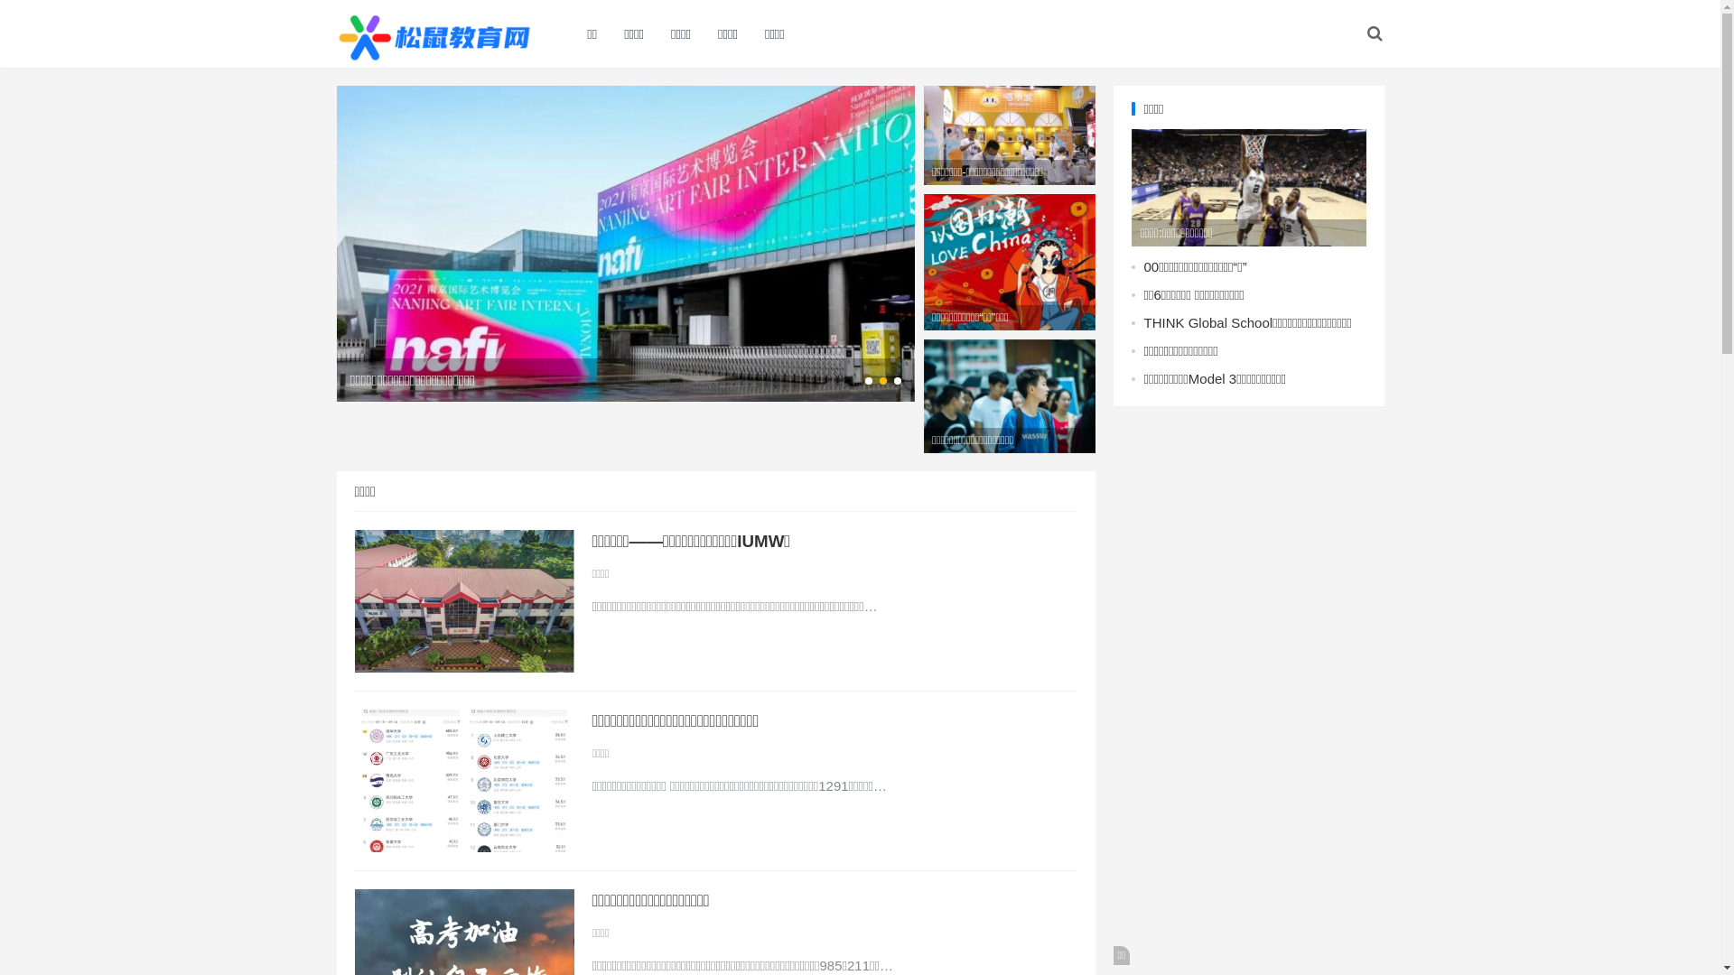 The height and width of the screenshot is (975, 1734). I want to click on 2, so click(883, 381).